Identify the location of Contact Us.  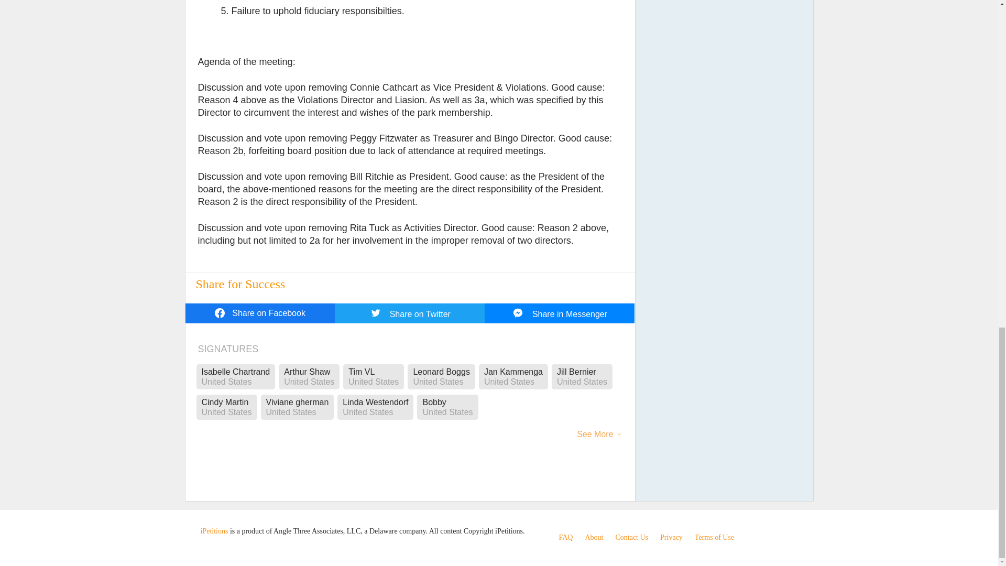
(631, 537).